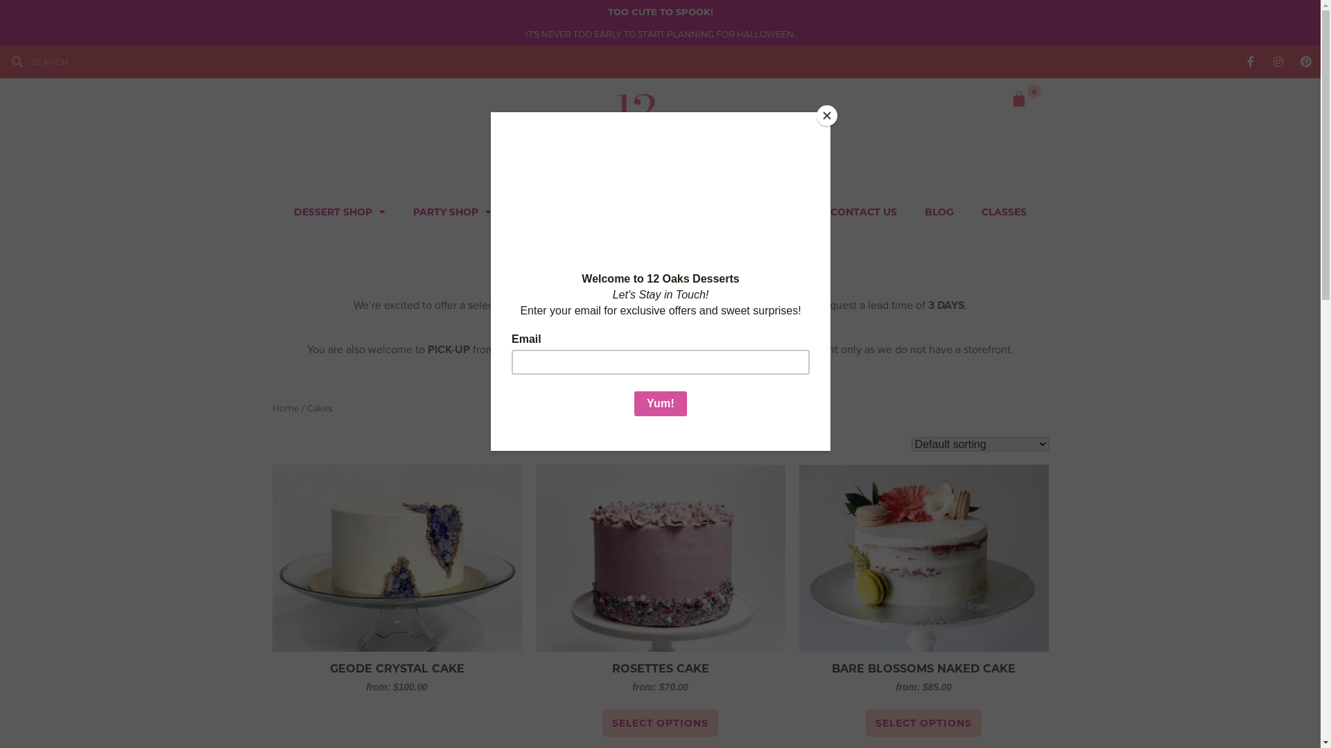  I want to click on SELECT OPTIONS, so click(923, 723).